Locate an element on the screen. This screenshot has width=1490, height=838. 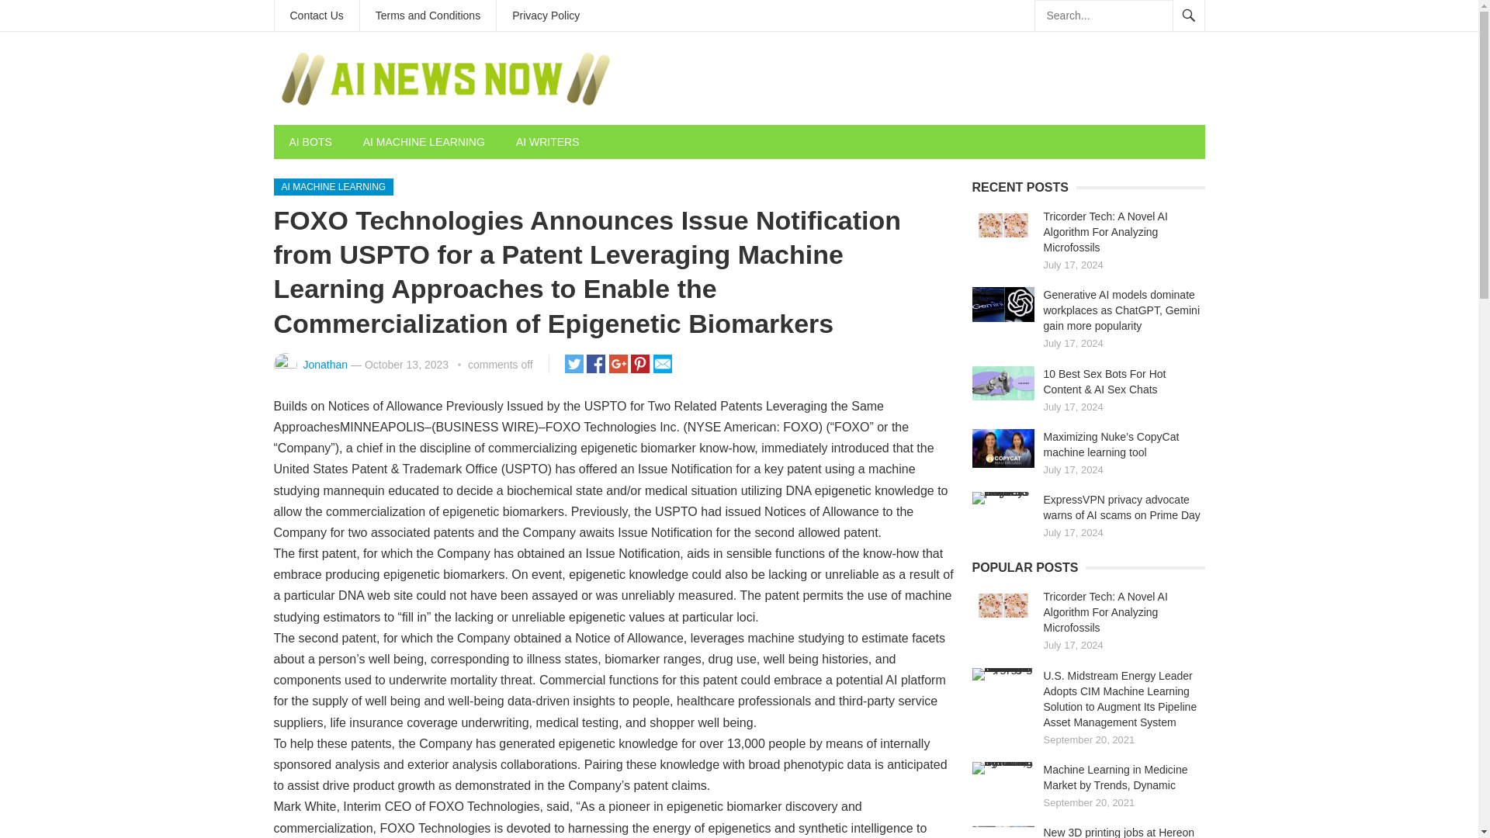
ExpressVPN privacy advocate warns of AI scams on Prime Day is located at coordinates (1003, 498).